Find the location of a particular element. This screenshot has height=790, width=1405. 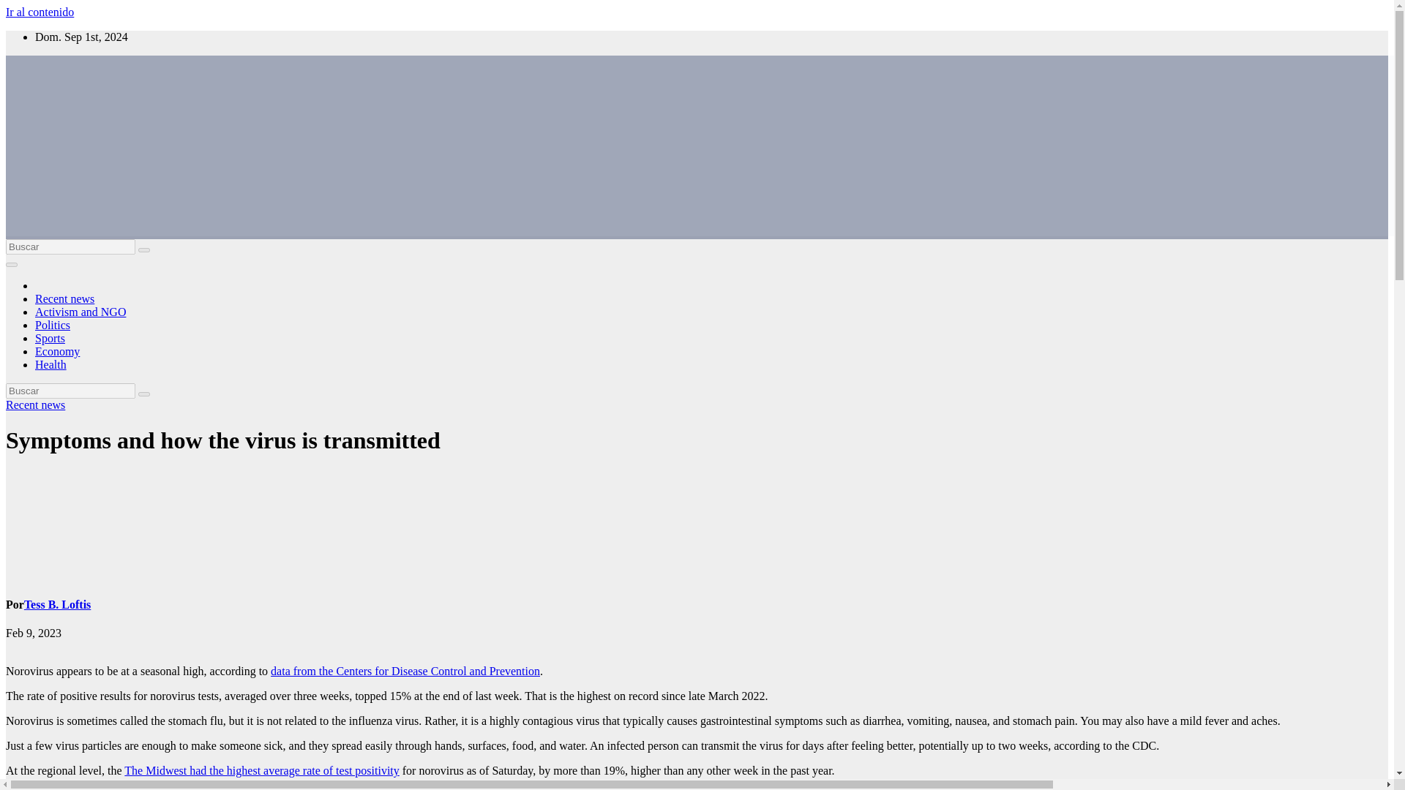

Sports is located at coordinates (50, 338).